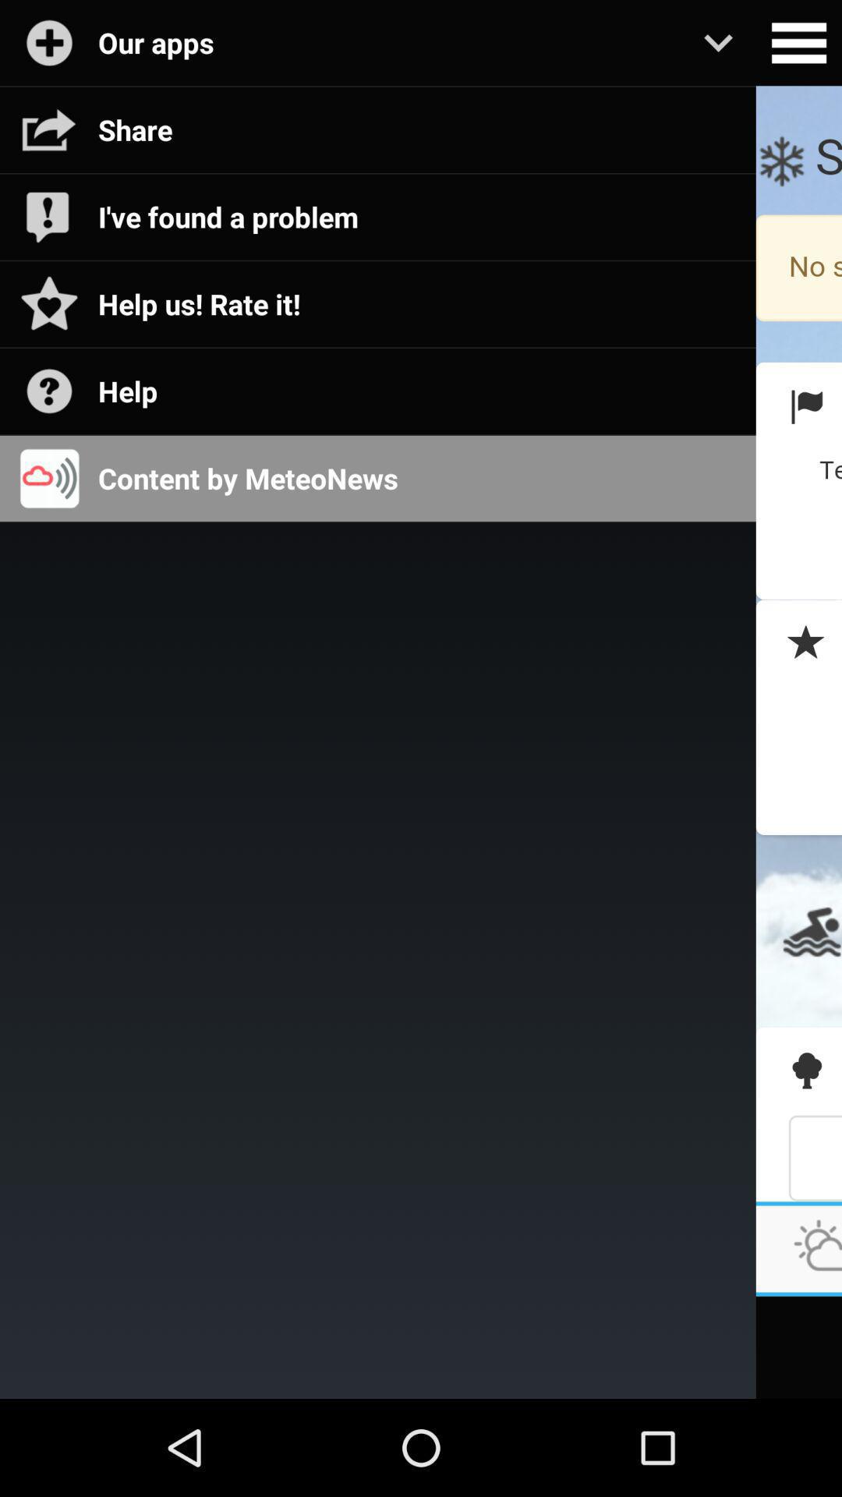  Describe the element at coordinates (798, 43) in the screenshot. I see `go to menu` at that location.